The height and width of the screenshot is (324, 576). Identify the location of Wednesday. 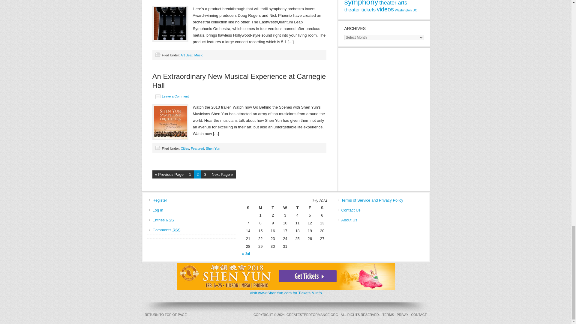
(285, 208).